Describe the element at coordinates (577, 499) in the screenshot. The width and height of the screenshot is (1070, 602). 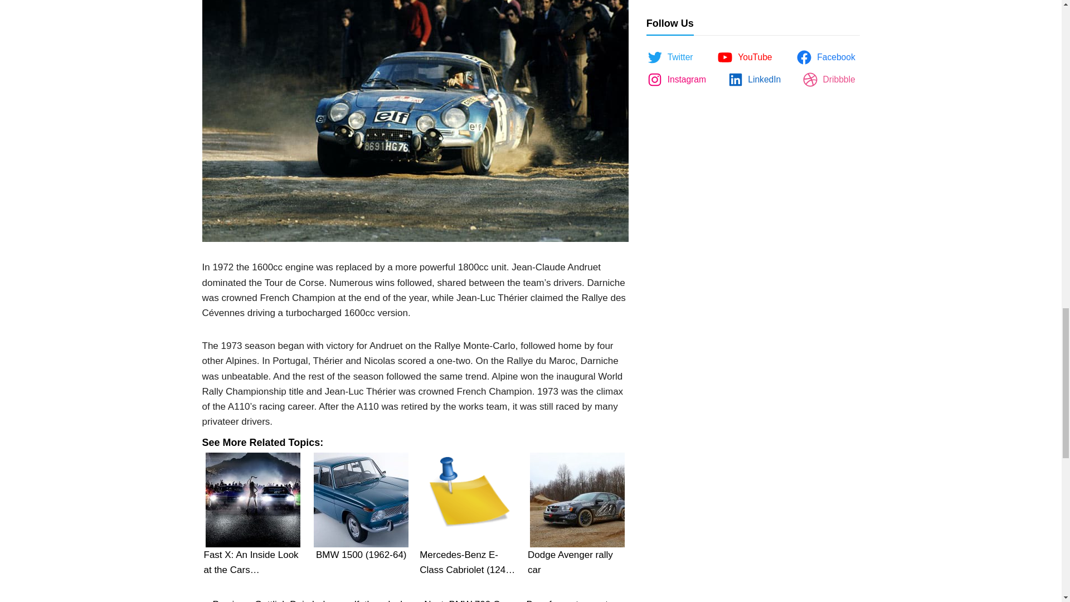
I see `Dodge Avenger rally car` at that location.